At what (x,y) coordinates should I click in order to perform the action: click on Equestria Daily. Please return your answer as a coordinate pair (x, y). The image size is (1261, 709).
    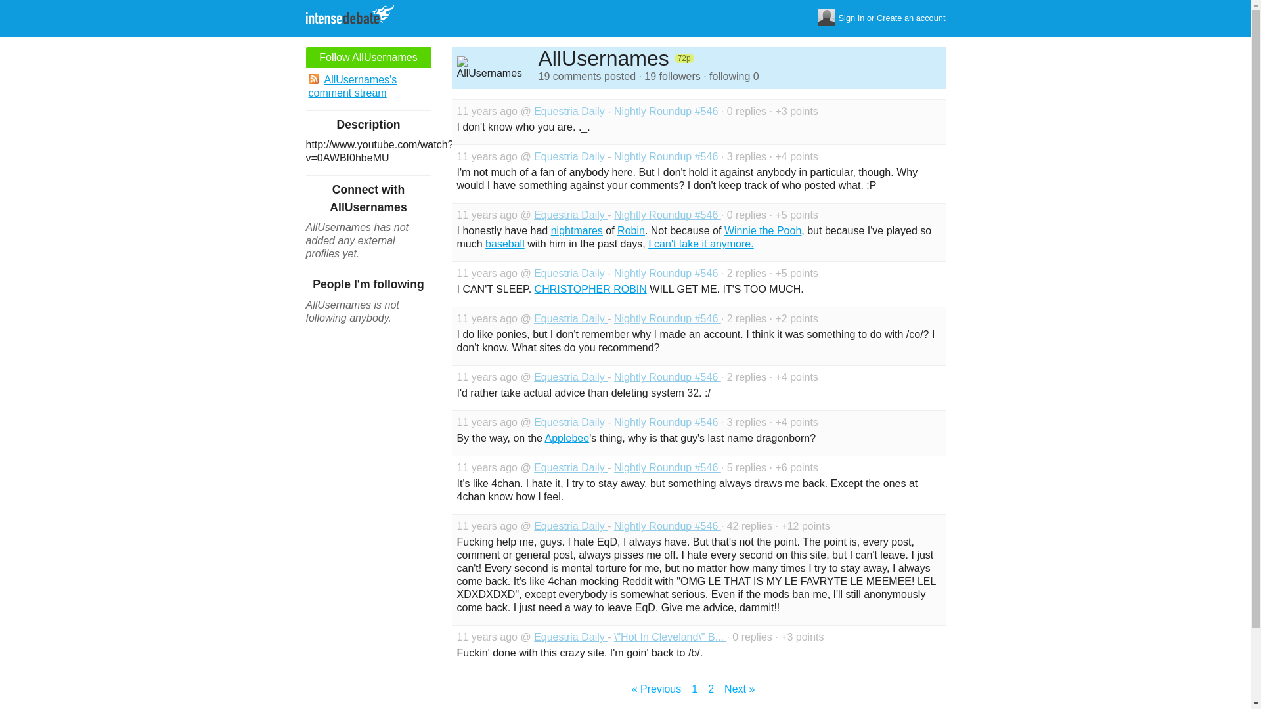
    Looking at the image, I should click on (570, 467).